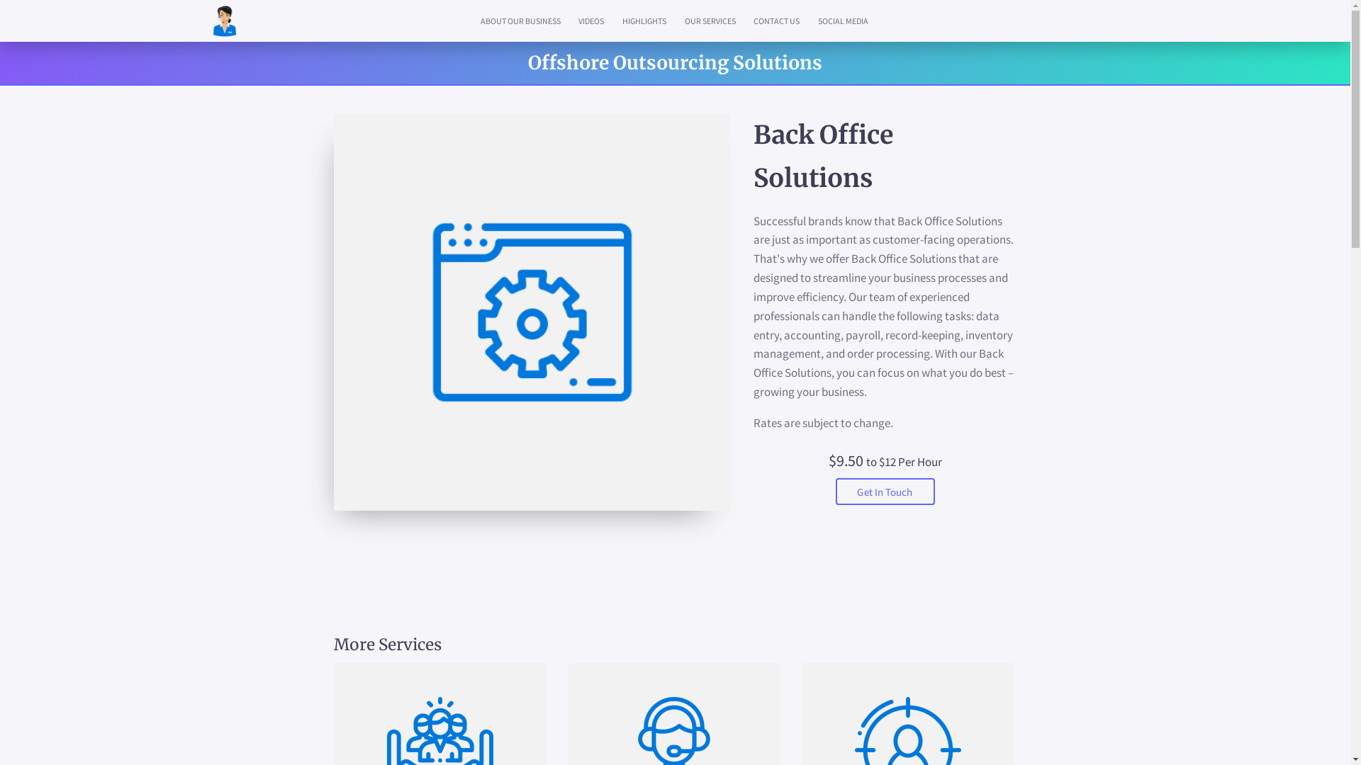  What do you see at coordinates (644, 21) in the screenshot?
I see `HIGHLIGHTS` at bounding box center [644, 21].